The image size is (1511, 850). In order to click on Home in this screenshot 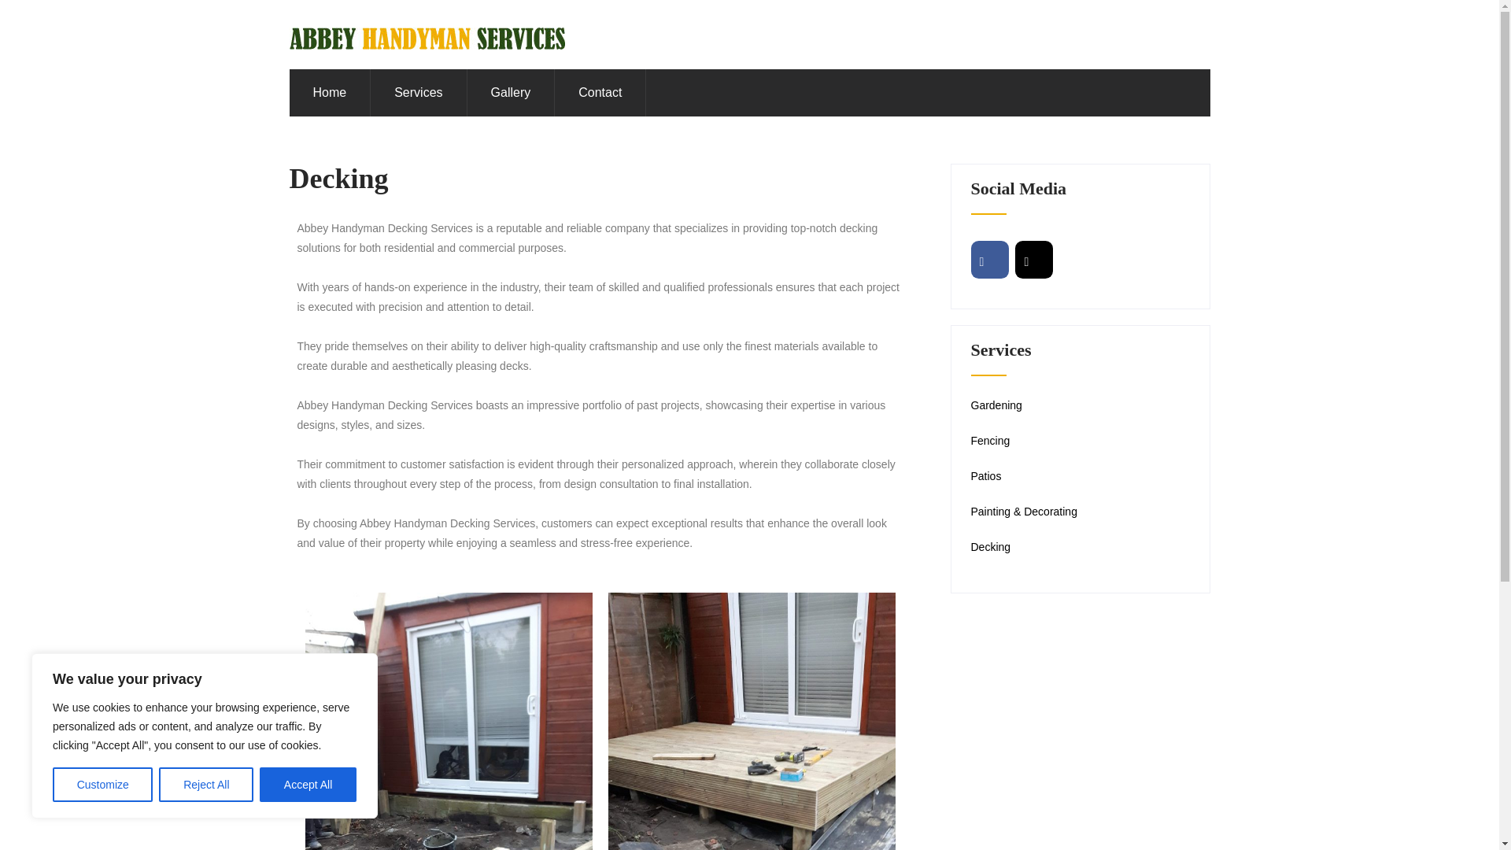, I will do `click(330, 92)`.